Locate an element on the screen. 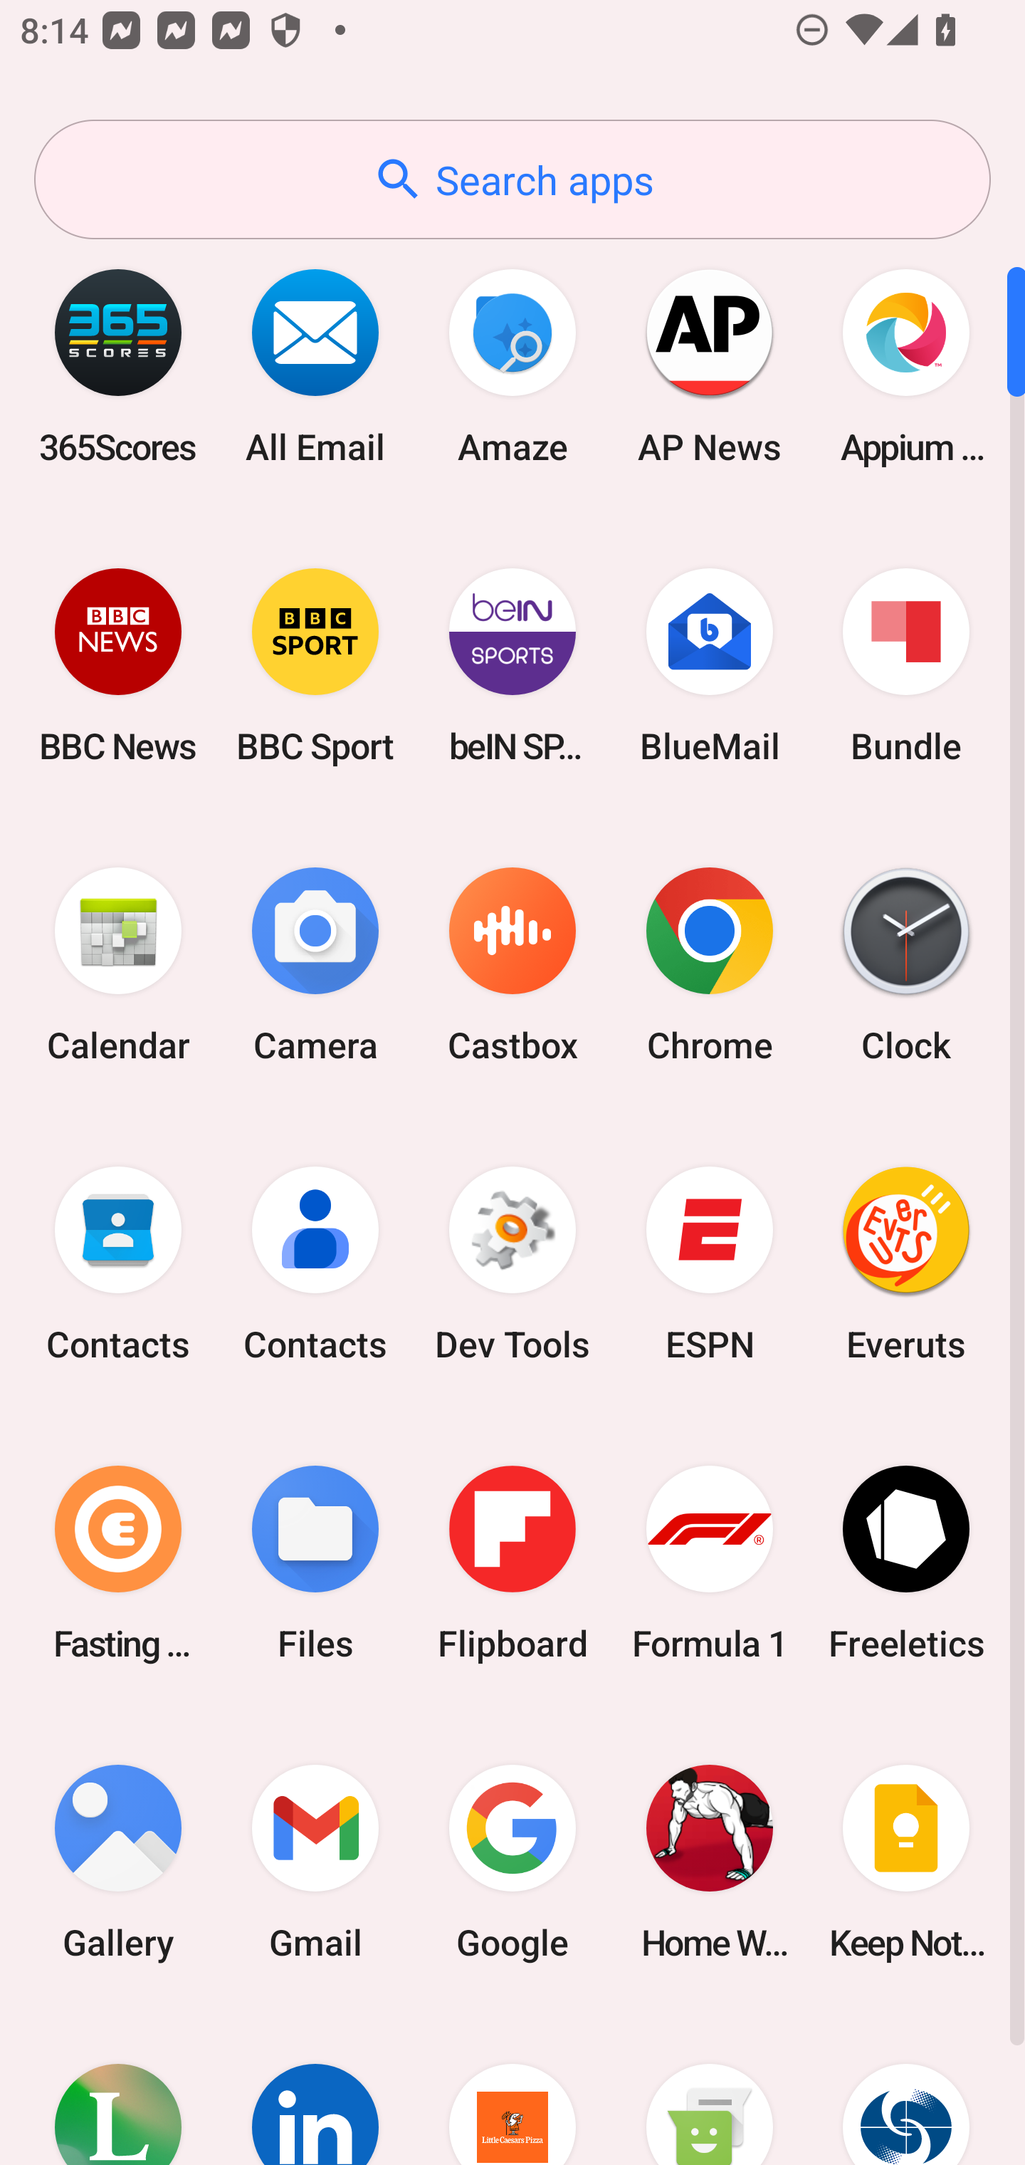 Image resolution: width=1025 pixels, height=2165 pixels. Google is located at coordinates (512, 1862).